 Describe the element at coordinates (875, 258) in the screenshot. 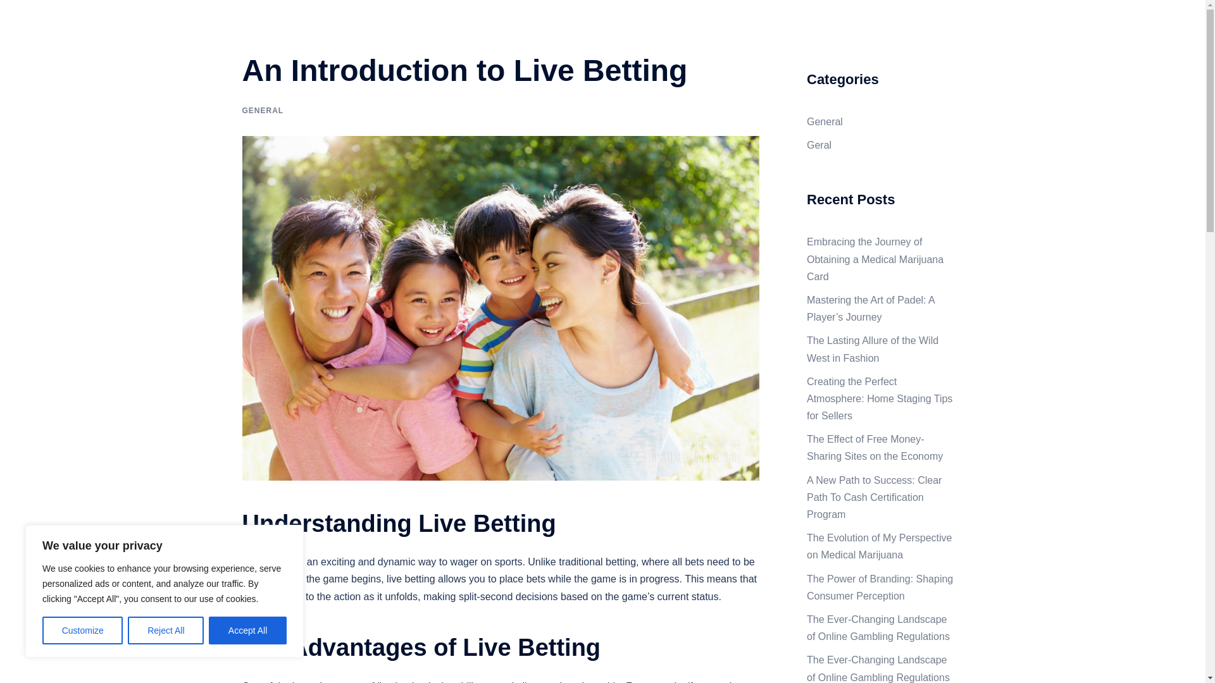

I see `Embracing the Journey of Obtaining a Medical Marijuana Card` at that location.